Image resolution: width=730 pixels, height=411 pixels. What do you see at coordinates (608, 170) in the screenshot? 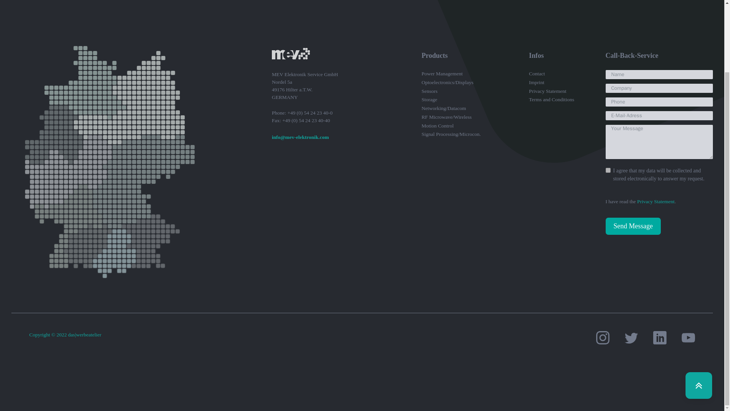
I see `on` at bounding box center [608, 170].